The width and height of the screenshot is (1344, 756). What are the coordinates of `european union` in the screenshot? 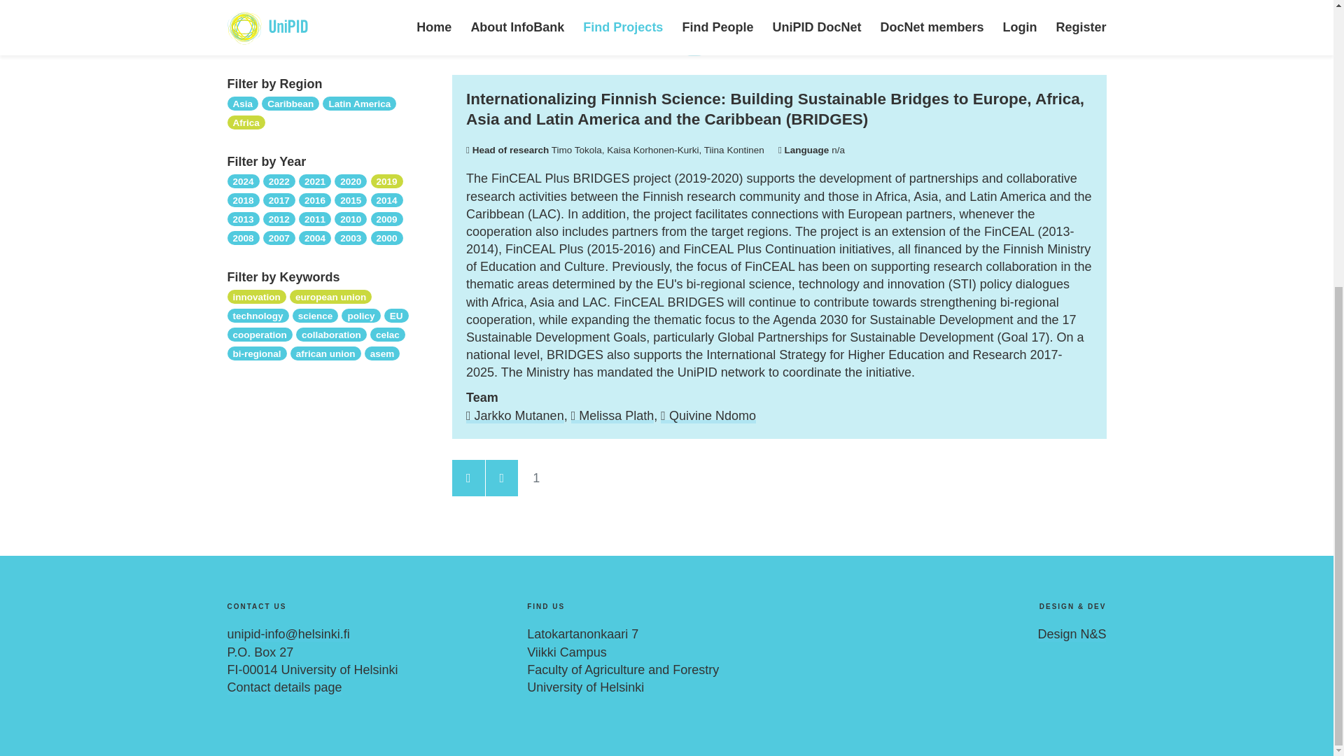 It's located at (330, 295).